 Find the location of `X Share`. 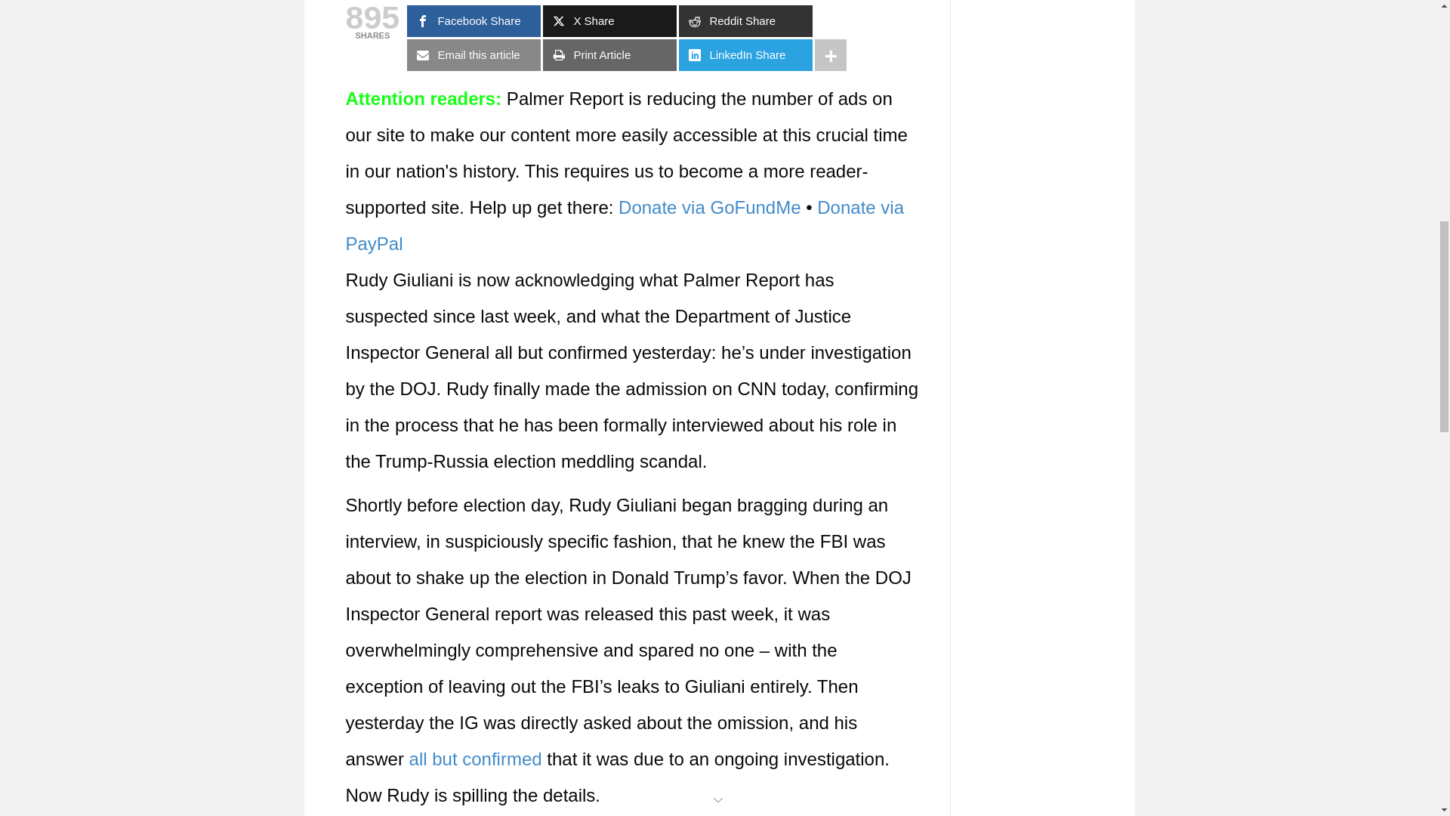

X Share is located at coordinates (609, 20).